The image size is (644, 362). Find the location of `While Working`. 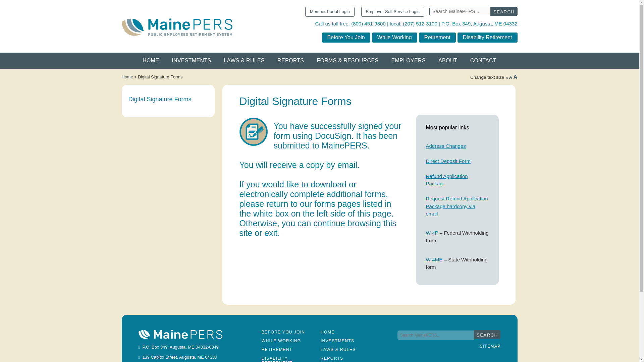

While Working is located at coordinates (290, 60).